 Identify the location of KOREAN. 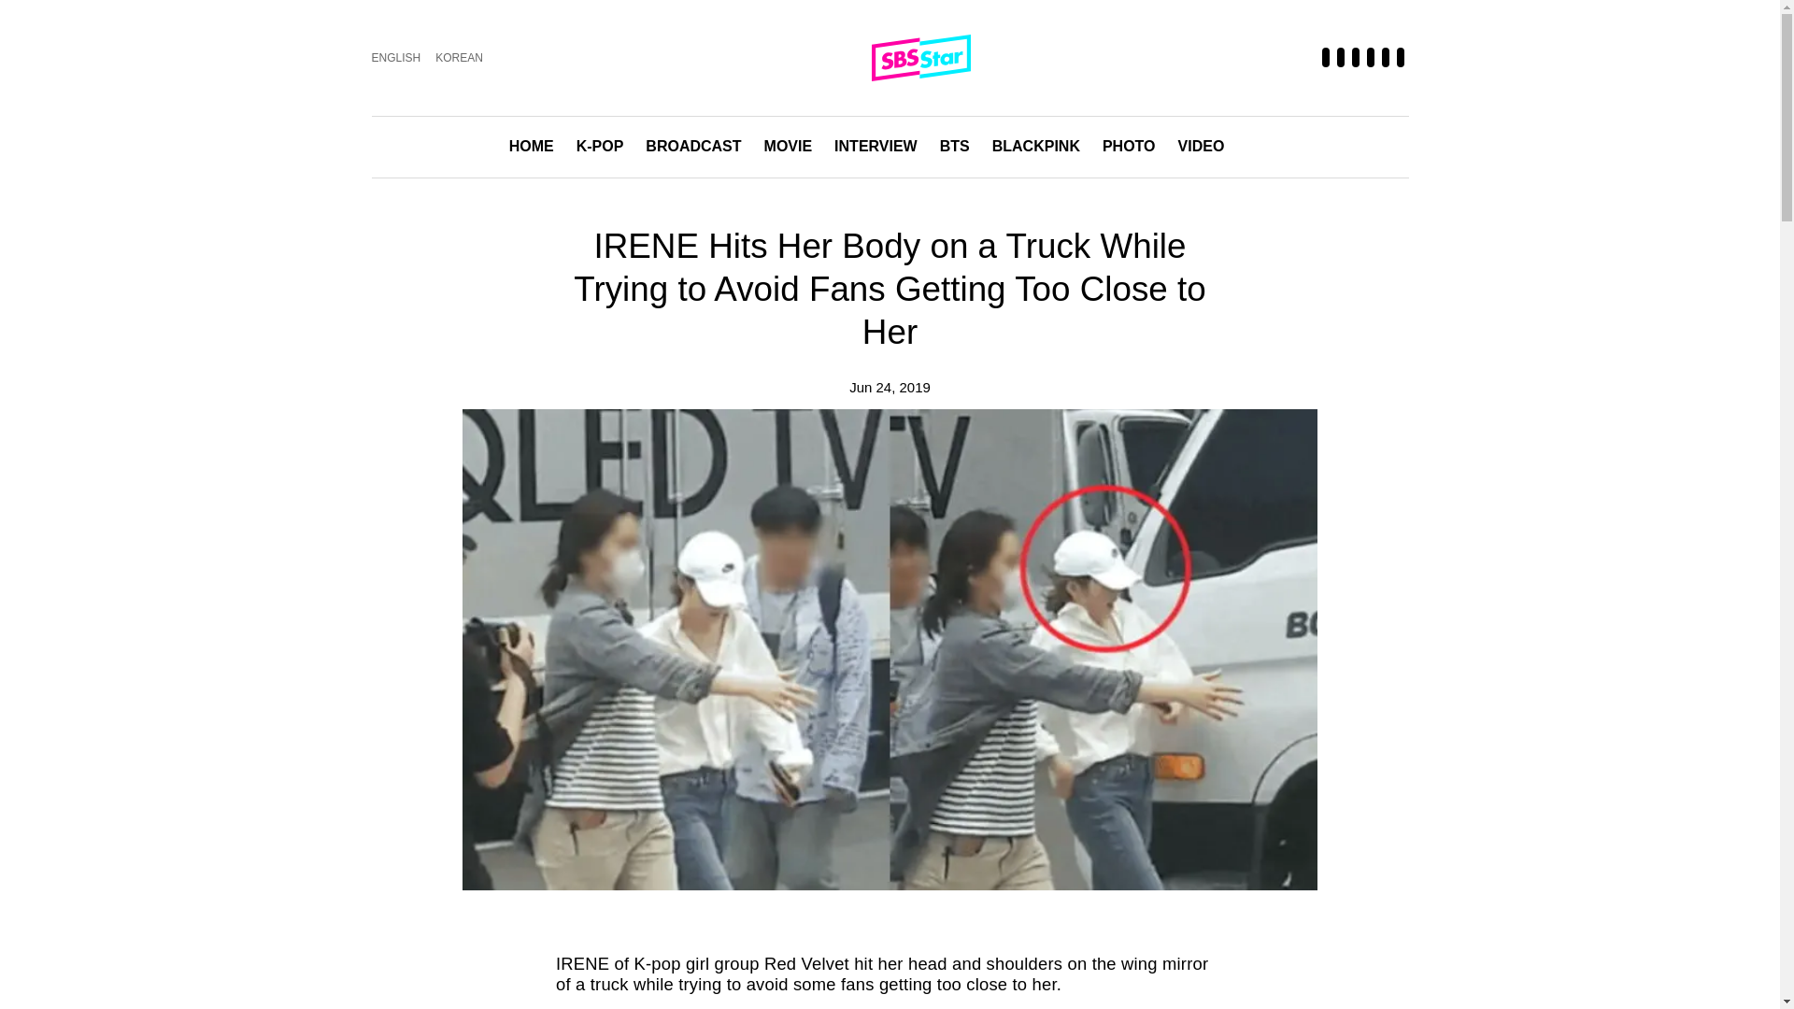
(459, 58).